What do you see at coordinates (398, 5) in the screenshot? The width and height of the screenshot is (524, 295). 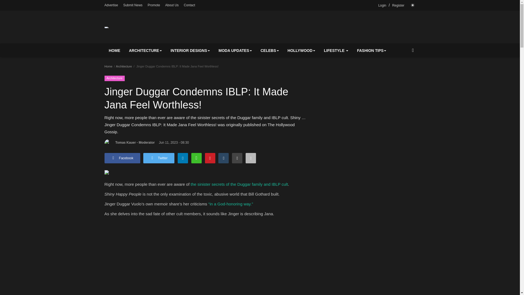 I see `Register` at bounding box center [398, 5].